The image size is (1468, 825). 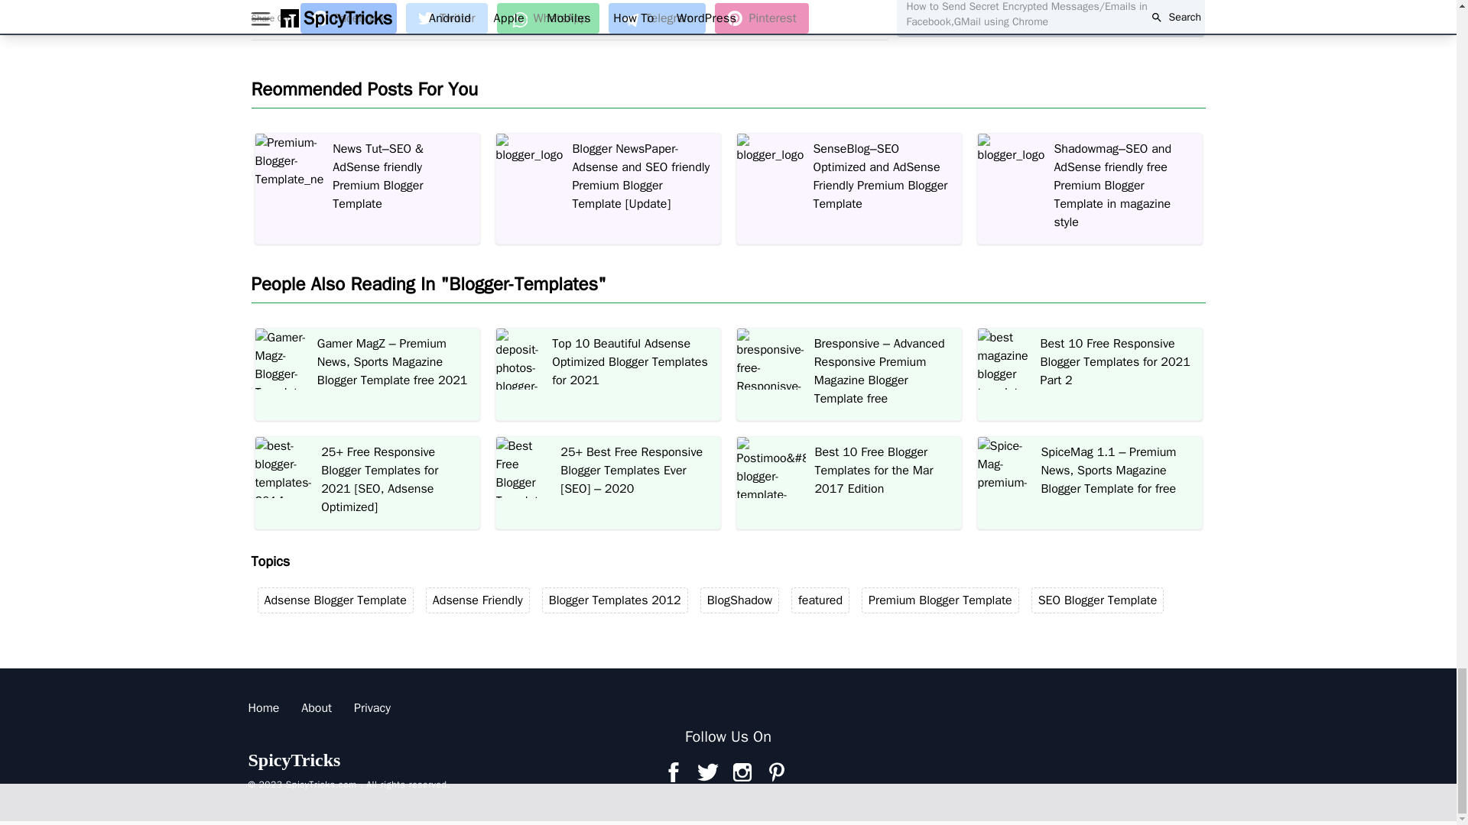 What do you see at coordinates (447, 18) in the screenshot?
I see `Share on Twitter` at bounding box center [447, 18].